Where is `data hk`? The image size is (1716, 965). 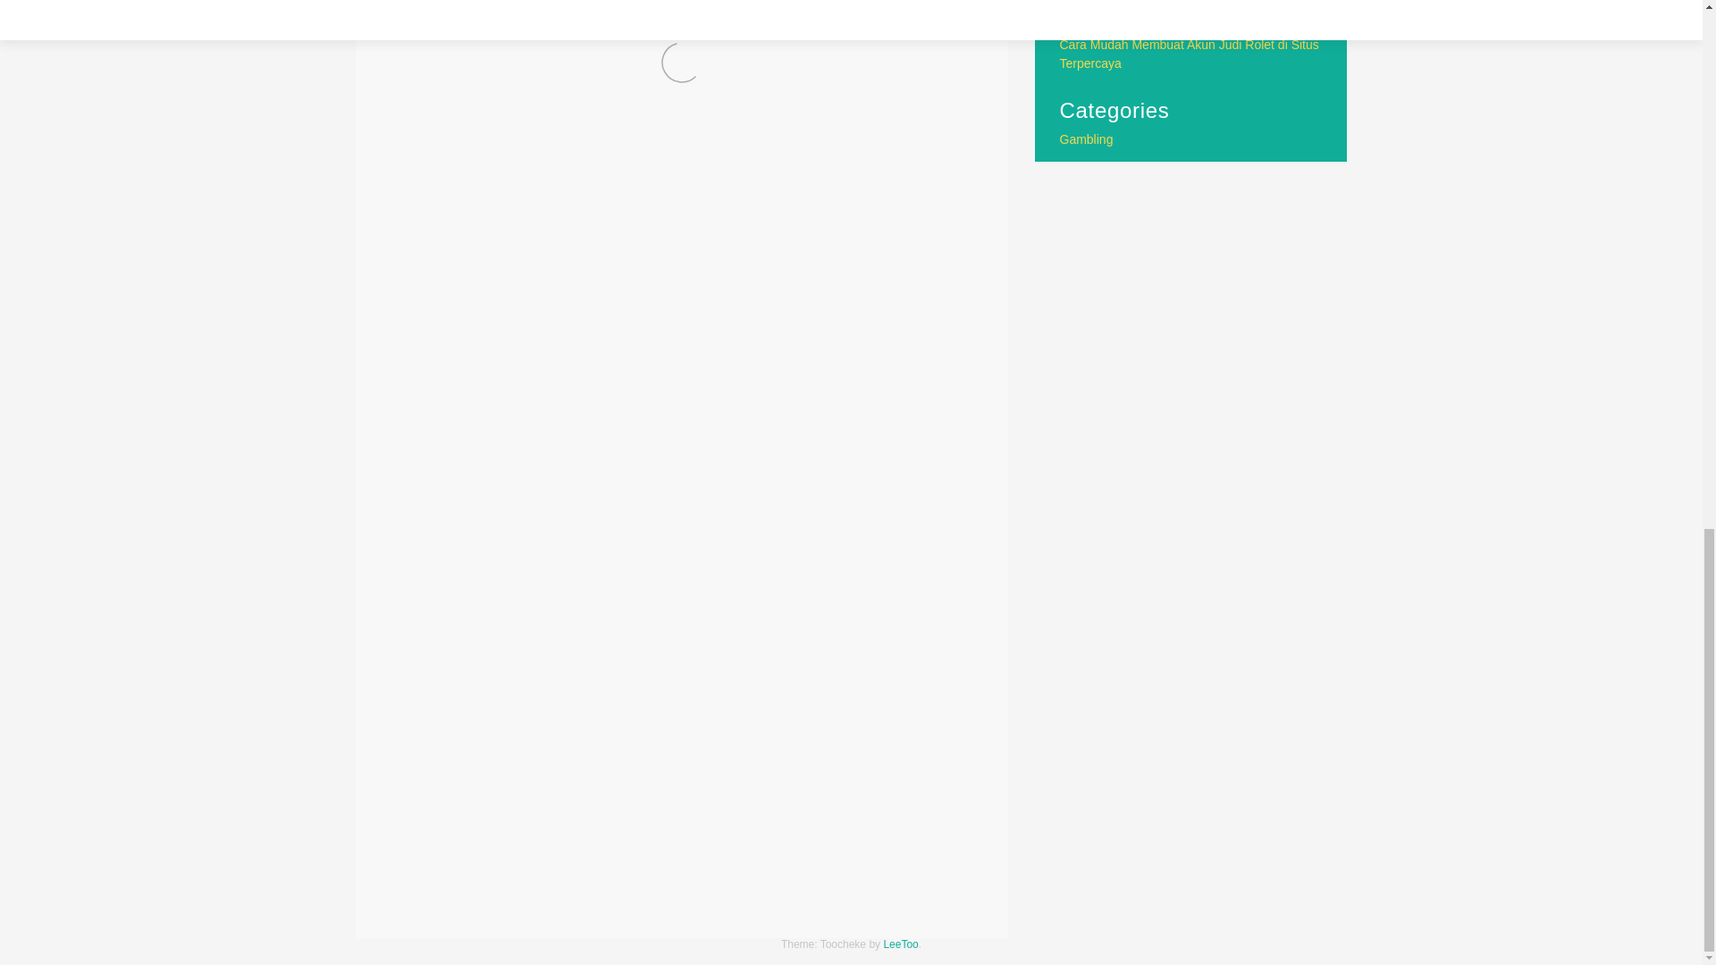
data hk is located at coordinates (589, 801).